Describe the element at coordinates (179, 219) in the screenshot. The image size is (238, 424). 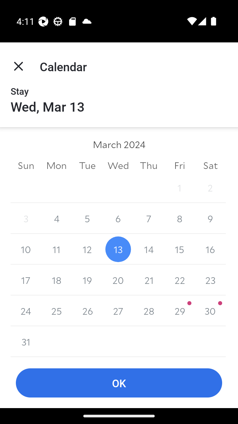
I see `8 8 March 2024` at that location.